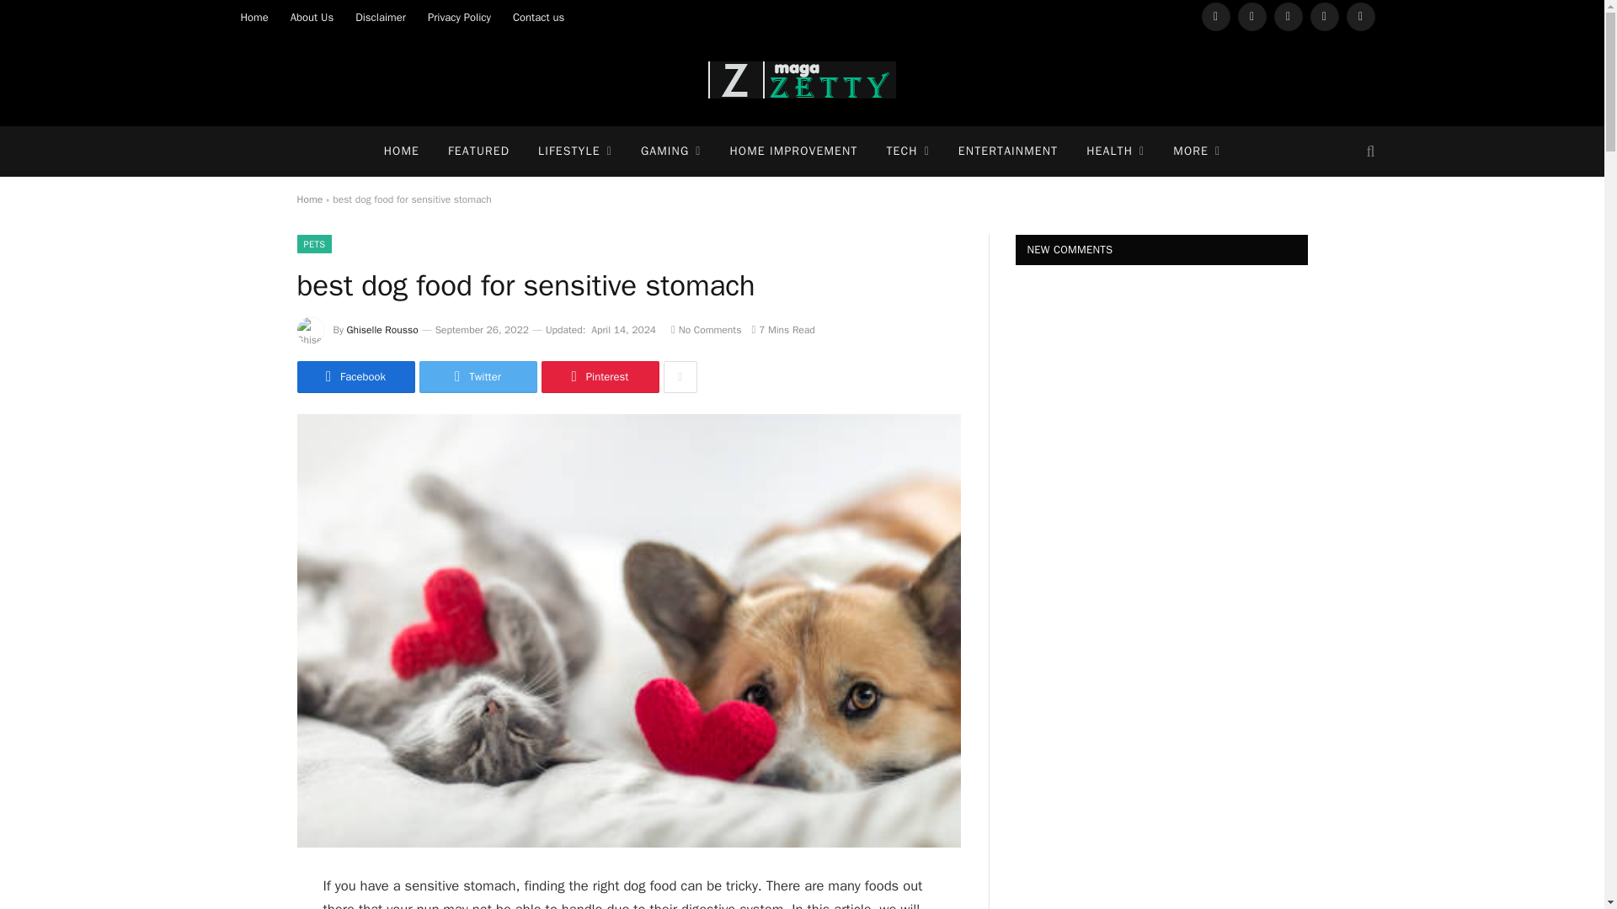 This screenshot has width=1617, height=909. What do you see at coordinates (792, 151) in the screenshot?
I see `HOME IMPROVEMENT` at bounding box center [792, 151].